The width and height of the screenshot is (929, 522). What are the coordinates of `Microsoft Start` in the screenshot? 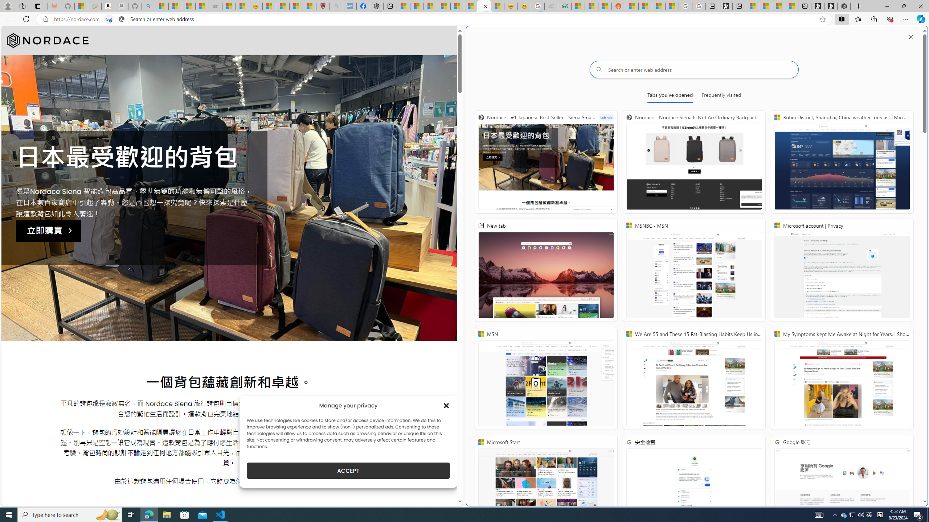 It's located at (778, 6).